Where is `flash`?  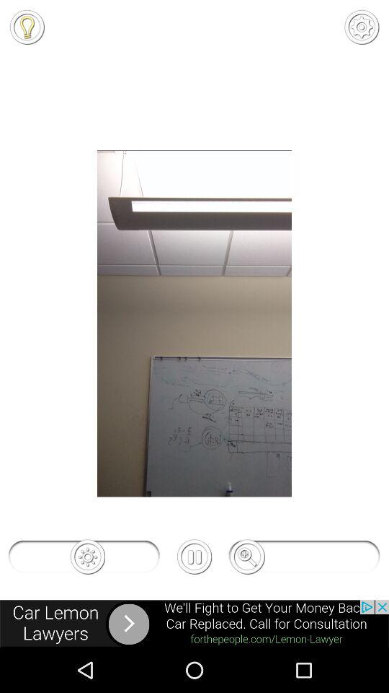 flash is located at coordinates (27, 27).